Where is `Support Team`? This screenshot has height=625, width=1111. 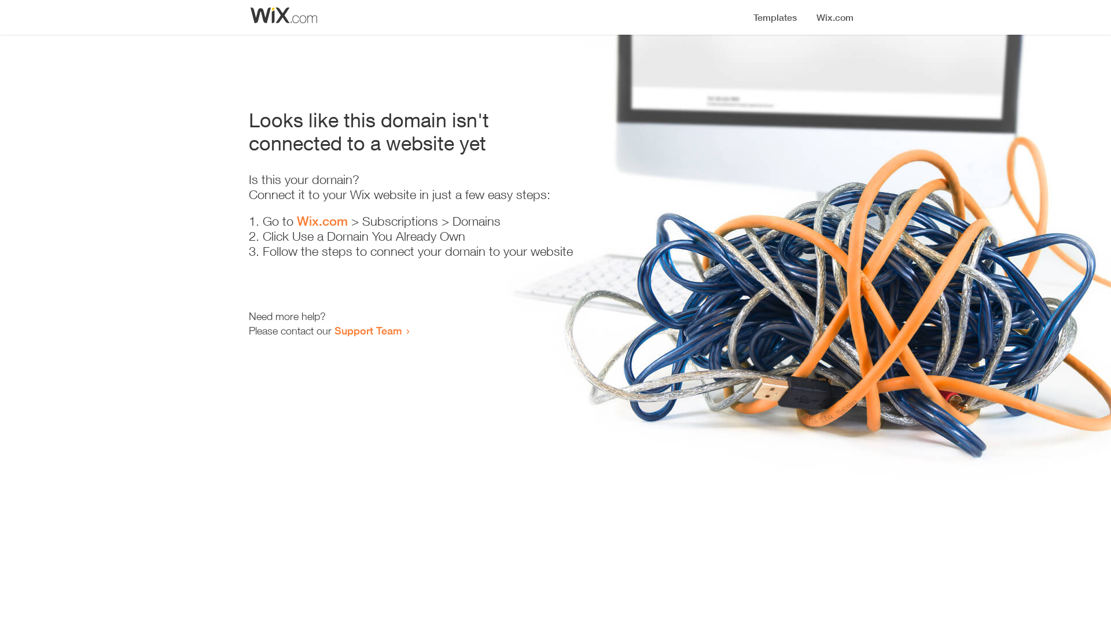
Support Team is located at coordinates (368, 330).